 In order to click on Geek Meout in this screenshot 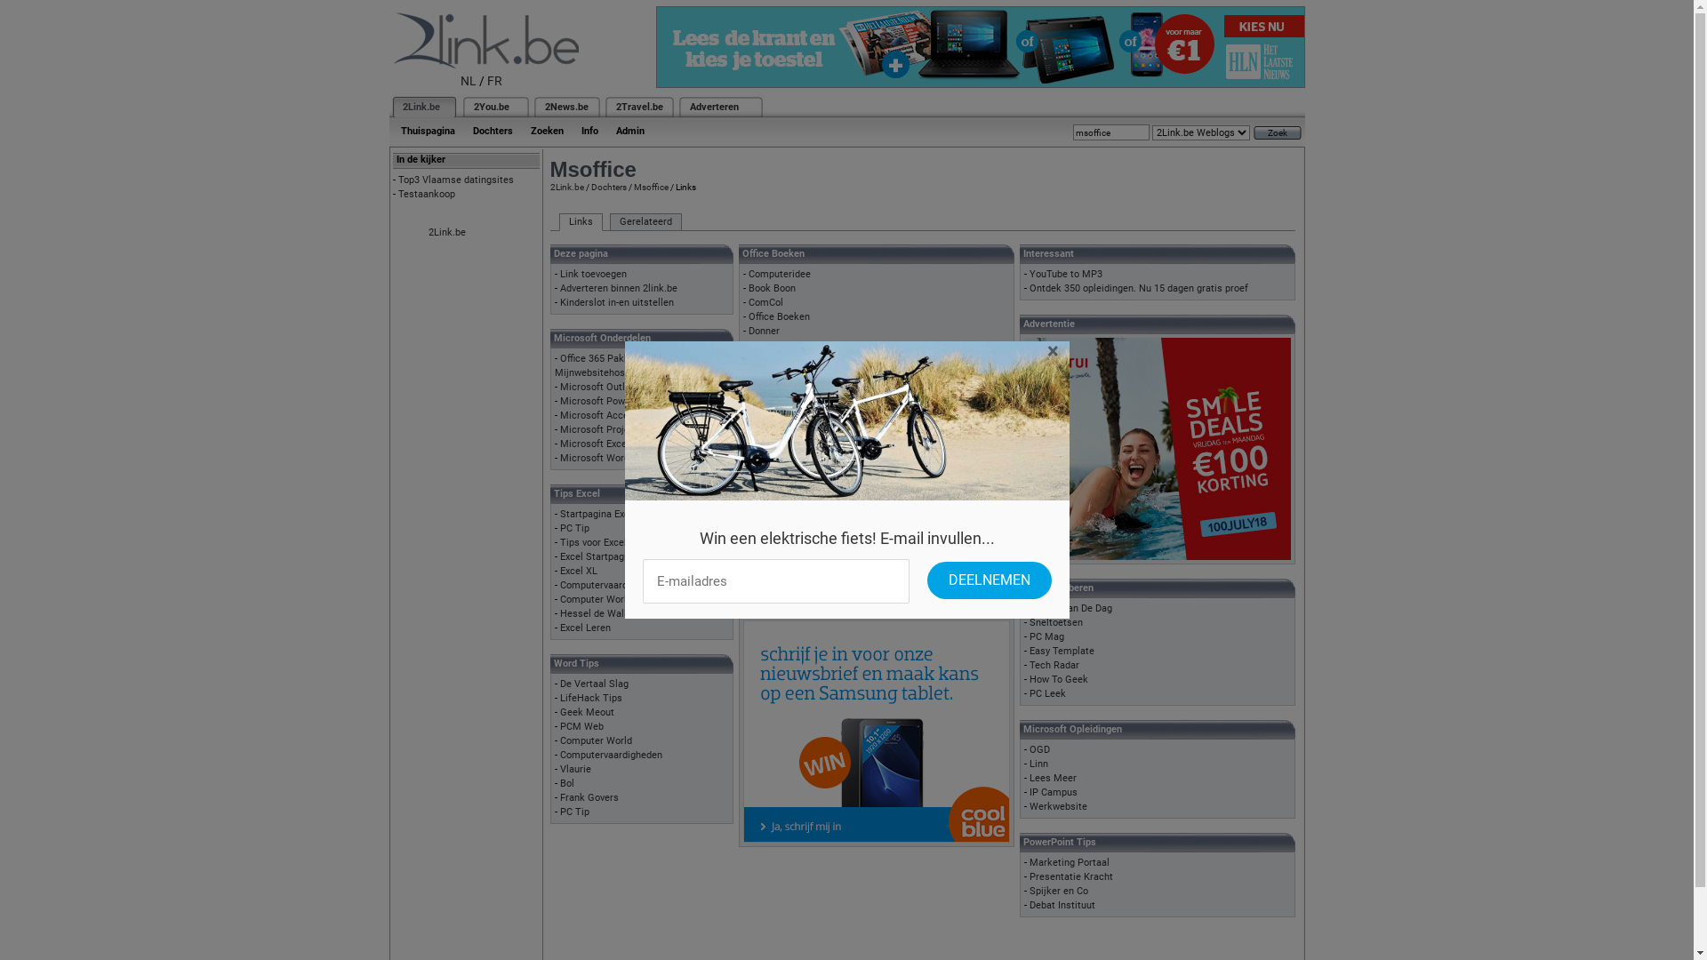, I will do `click(587, 713)`.